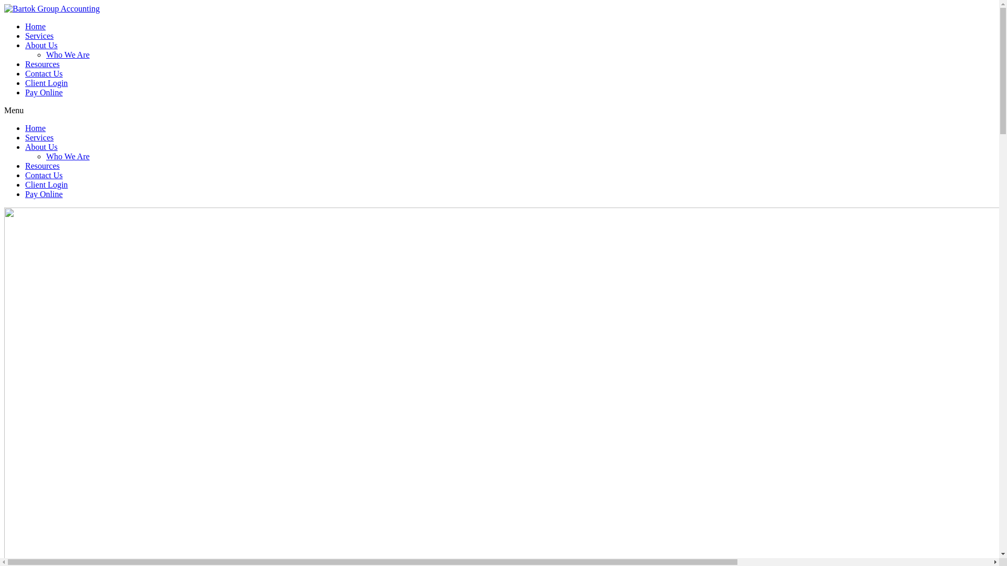 The width and height of the screenshot is (1007, 566). I want to click on About Us, so click(41, 45).